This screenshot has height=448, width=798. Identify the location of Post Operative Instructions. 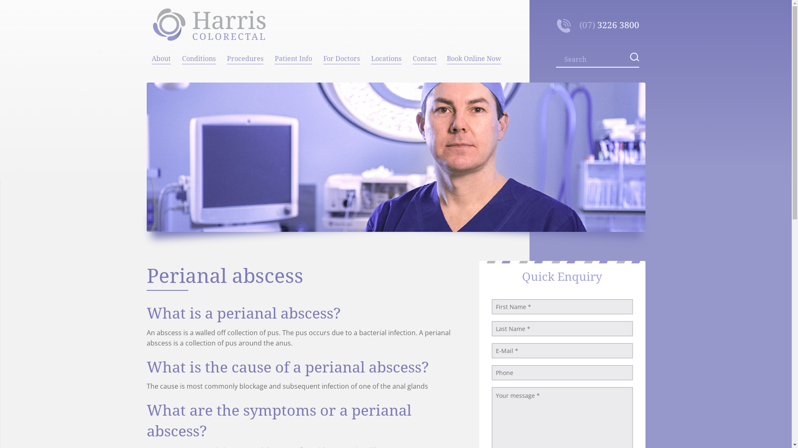
(293, 167).